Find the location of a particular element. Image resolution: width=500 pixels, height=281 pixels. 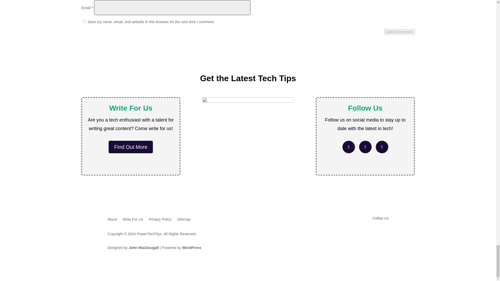

yes is located at coordinates (84, 21).